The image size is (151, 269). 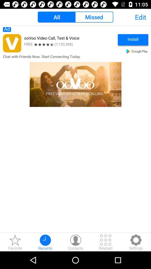 What do you see at coordinates (136, 242) in the screenshot?
I see `setting button` at bounding box center [136, 242].